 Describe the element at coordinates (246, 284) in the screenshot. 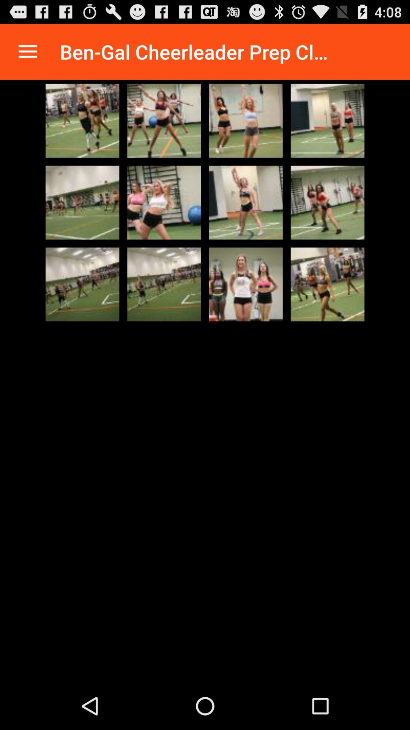

I see `click image go to large` at that location.